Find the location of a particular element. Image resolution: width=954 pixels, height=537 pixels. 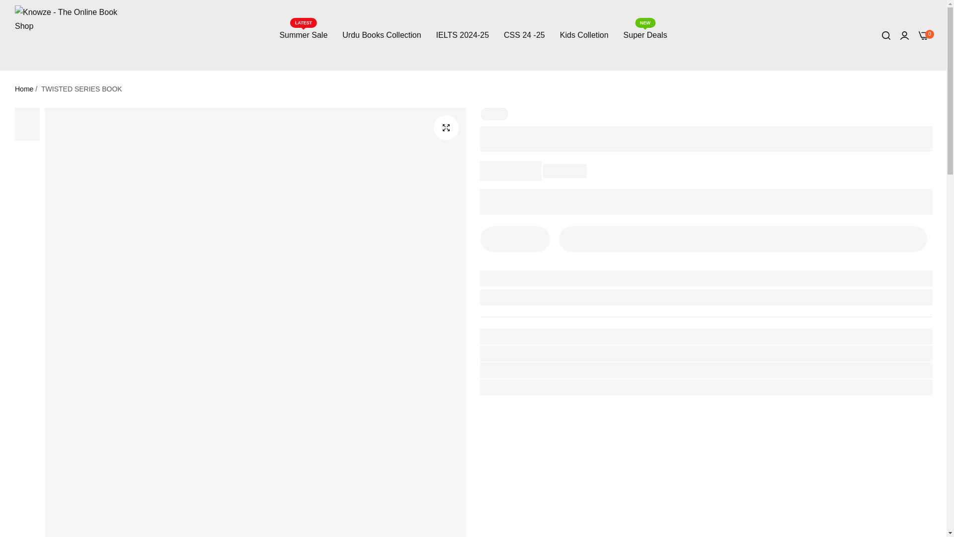

1 is located at coordinates (536, 239).